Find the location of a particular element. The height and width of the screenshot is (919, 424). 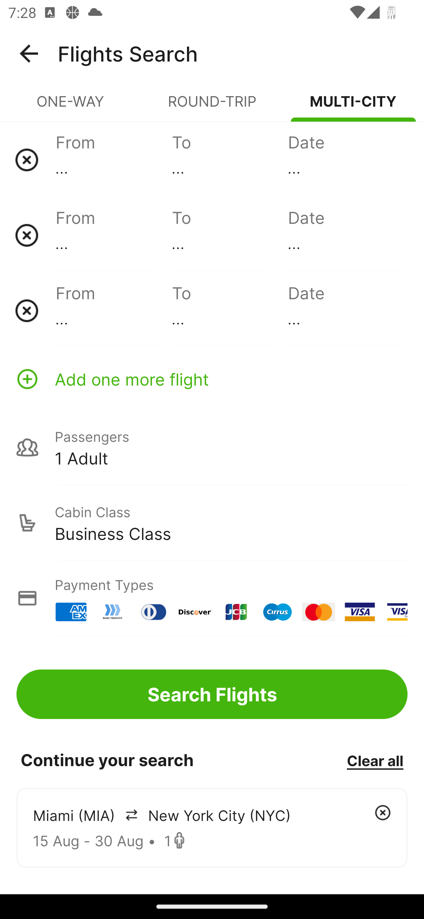

Date ⋯ is located at coordinates (346, 160).